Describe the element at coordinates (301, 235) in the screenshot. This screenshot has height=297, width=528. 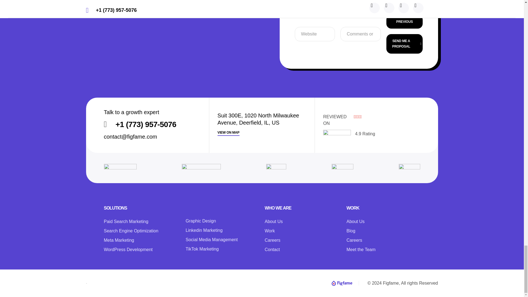
I see `NEXT` at that location.